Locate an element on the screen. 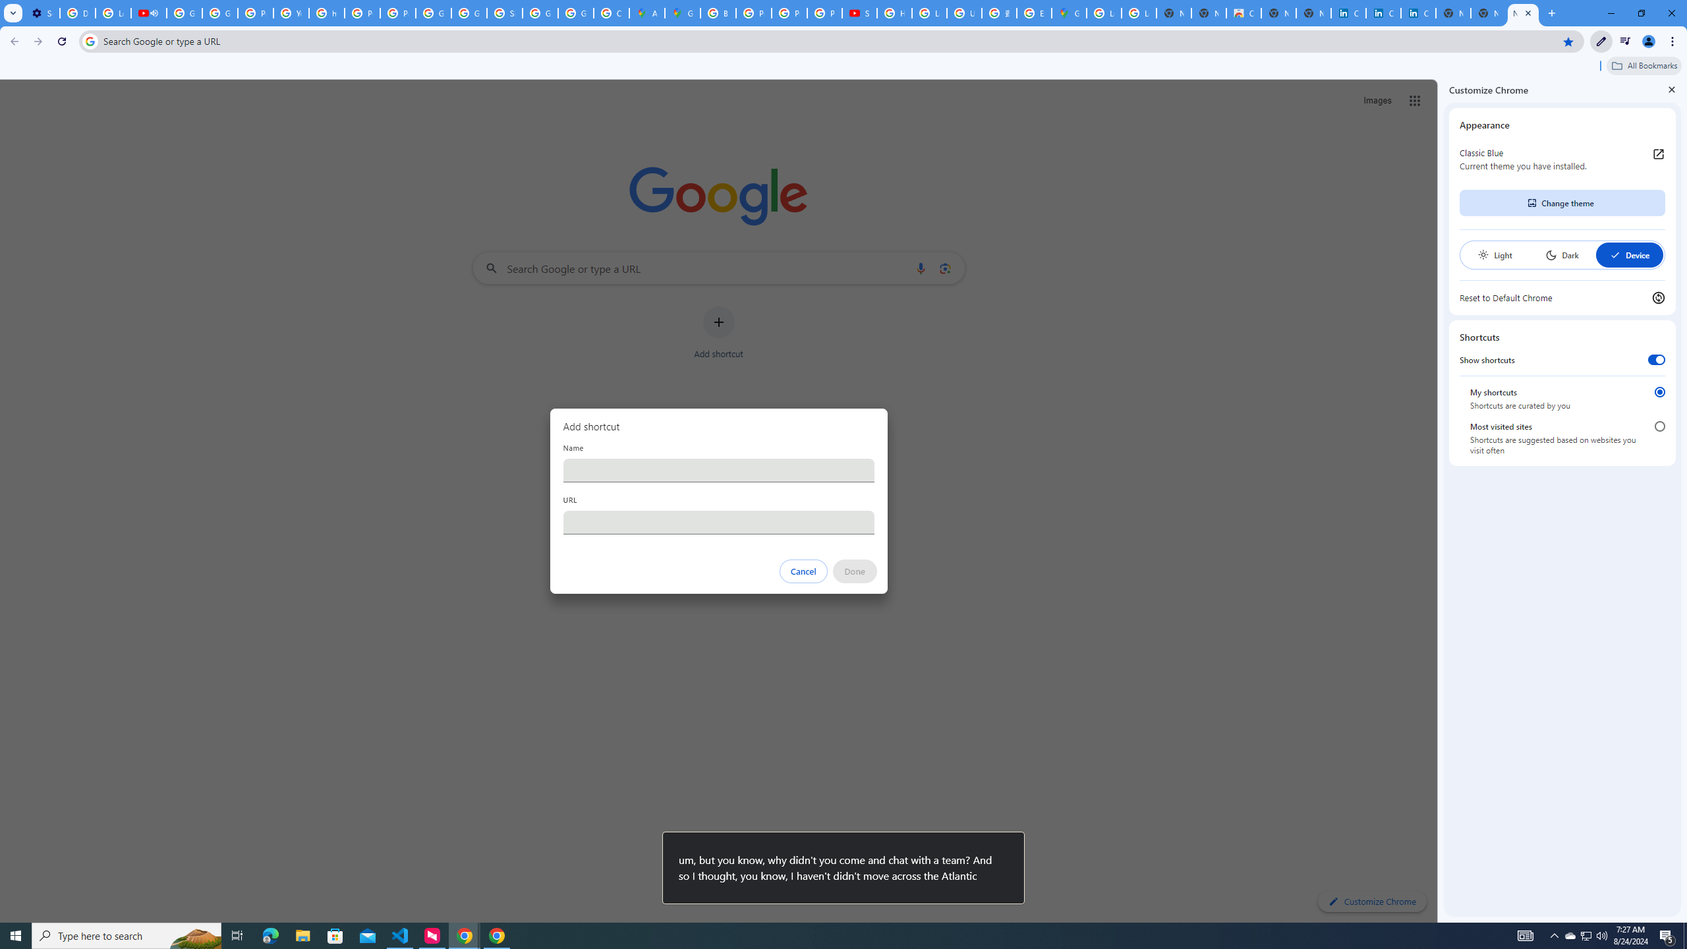 Image resolution: width=1687 pixels, height=949 pixels. Google Maps is located at coordinates (1069, 13).